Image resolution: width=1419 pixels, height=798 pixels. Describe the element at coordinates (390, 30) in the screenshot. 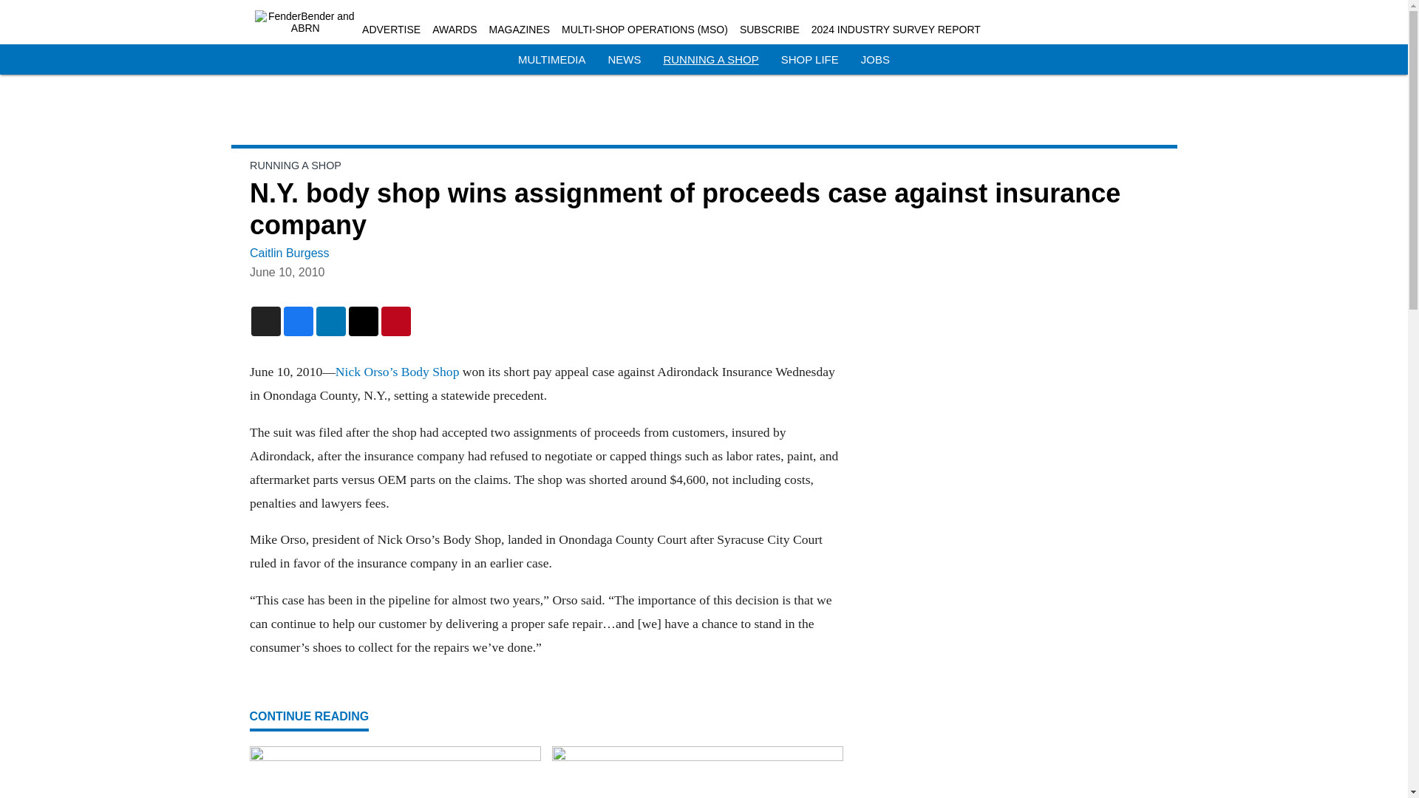

I see `ADVERTISE` at that location.